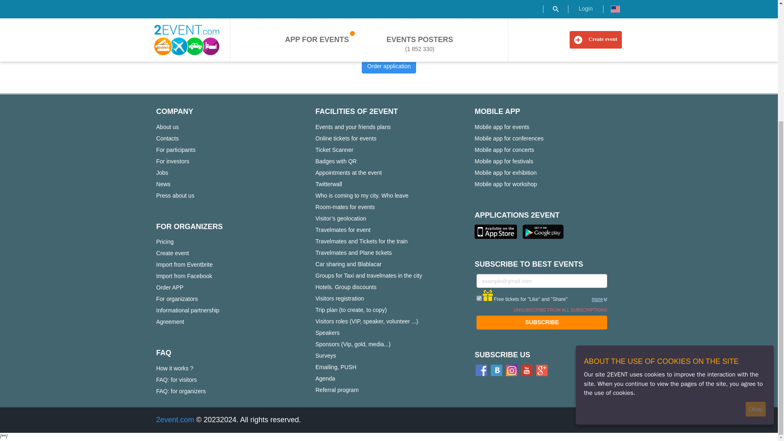 The image size is (784, 441). What do you see at coordinates (167, 138) in the screenshot?
I see `contacts` at bounding box center [167, 138].